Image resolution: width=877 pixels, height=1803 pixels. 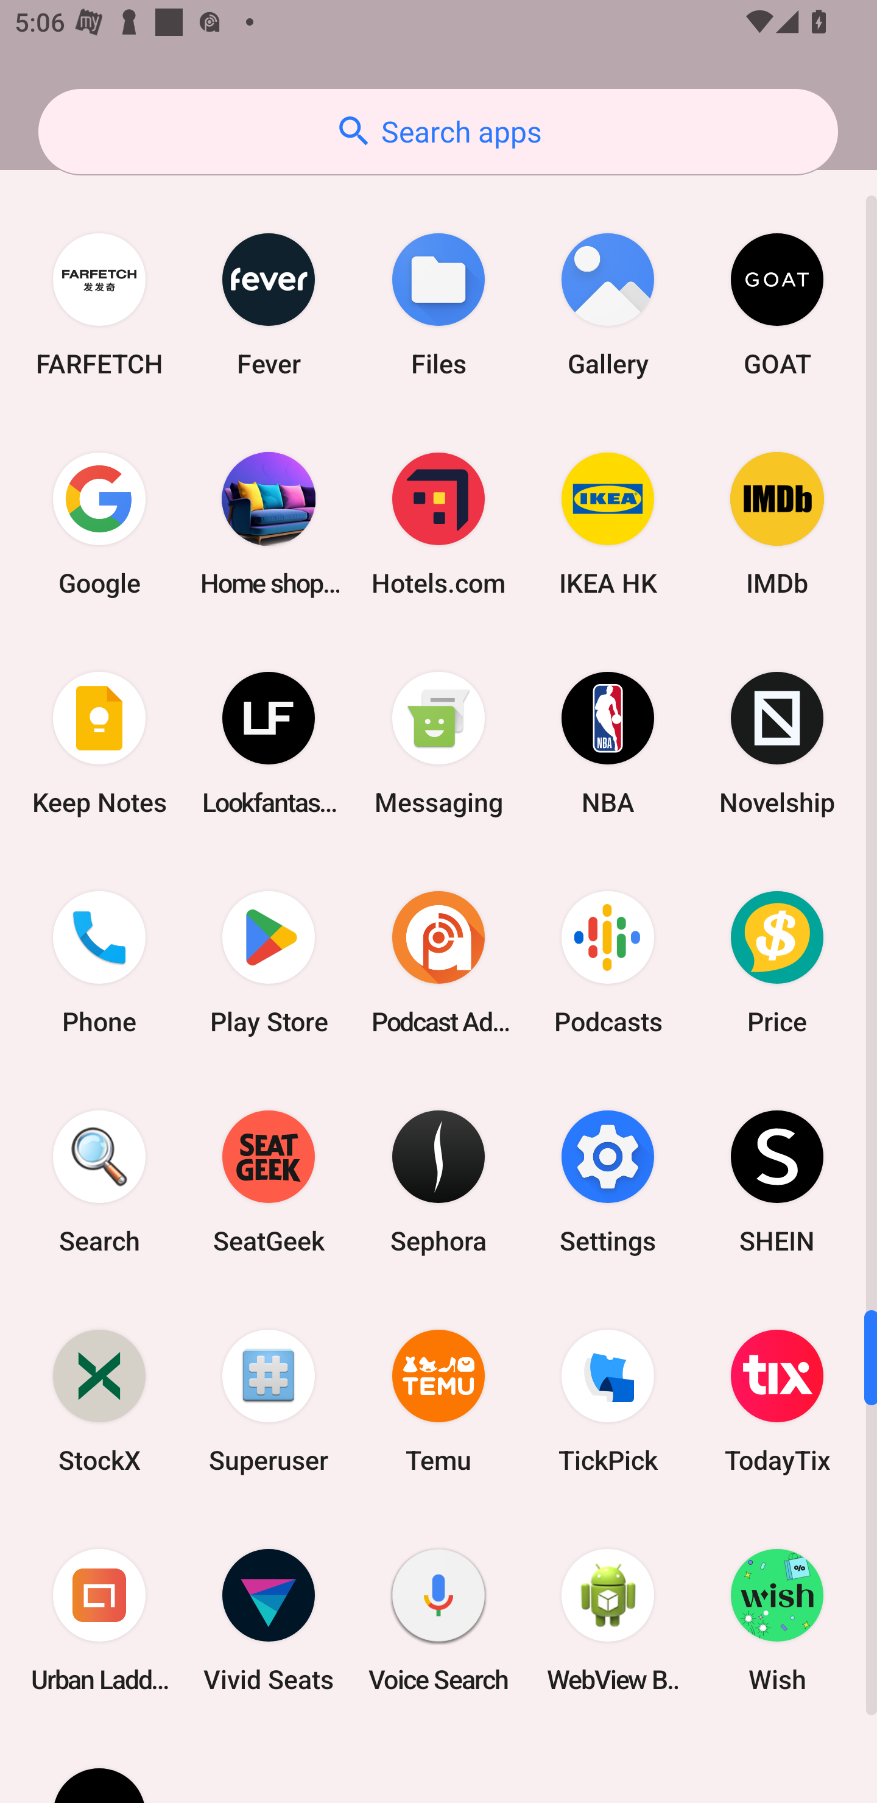 I want to click on Novelship, so click(x=777, y=743).